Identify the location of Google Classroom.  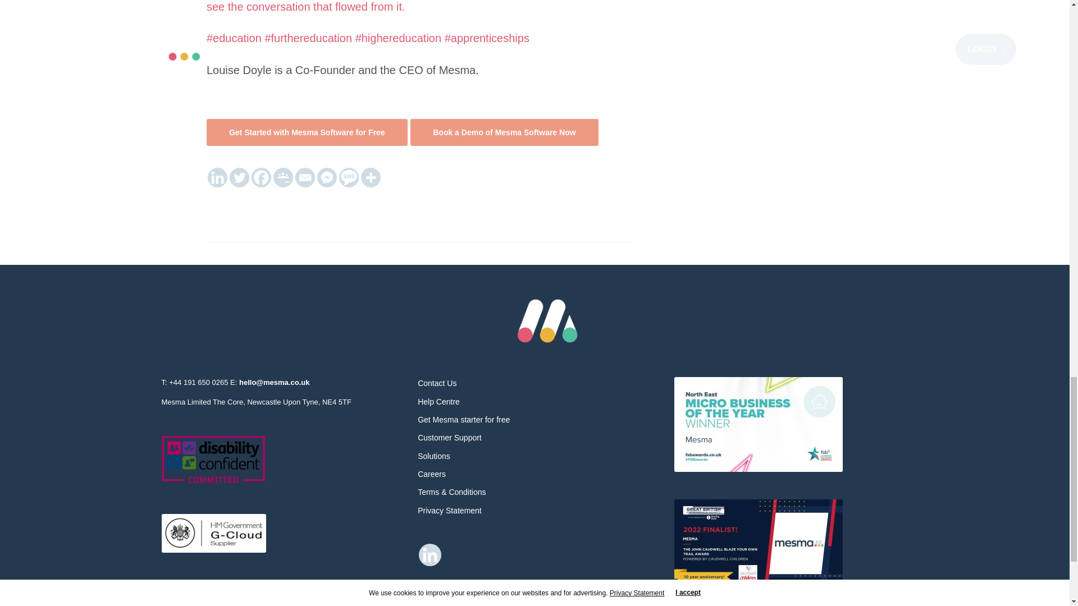
(283, 177).